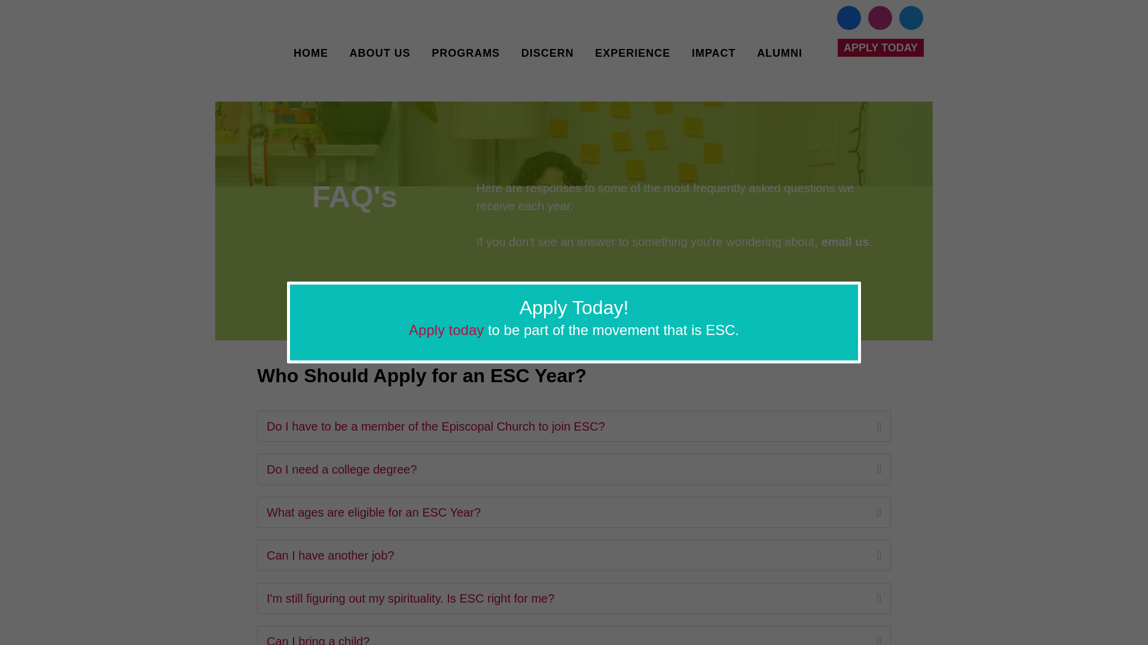 This screenshot has width=1148, height=645. I want to click on ALUMNI, so click(780, 53).